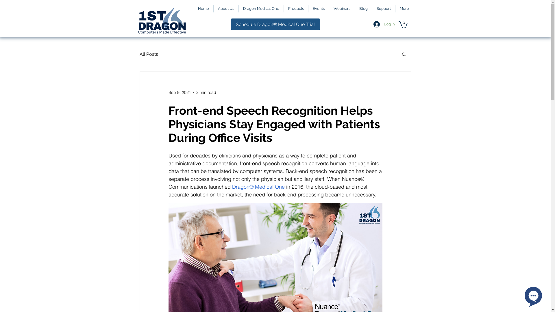 This screenshot has width=555, height=312. Describe the element at coordinates (203, 9) in the screenshot. I see `Home` at that location.